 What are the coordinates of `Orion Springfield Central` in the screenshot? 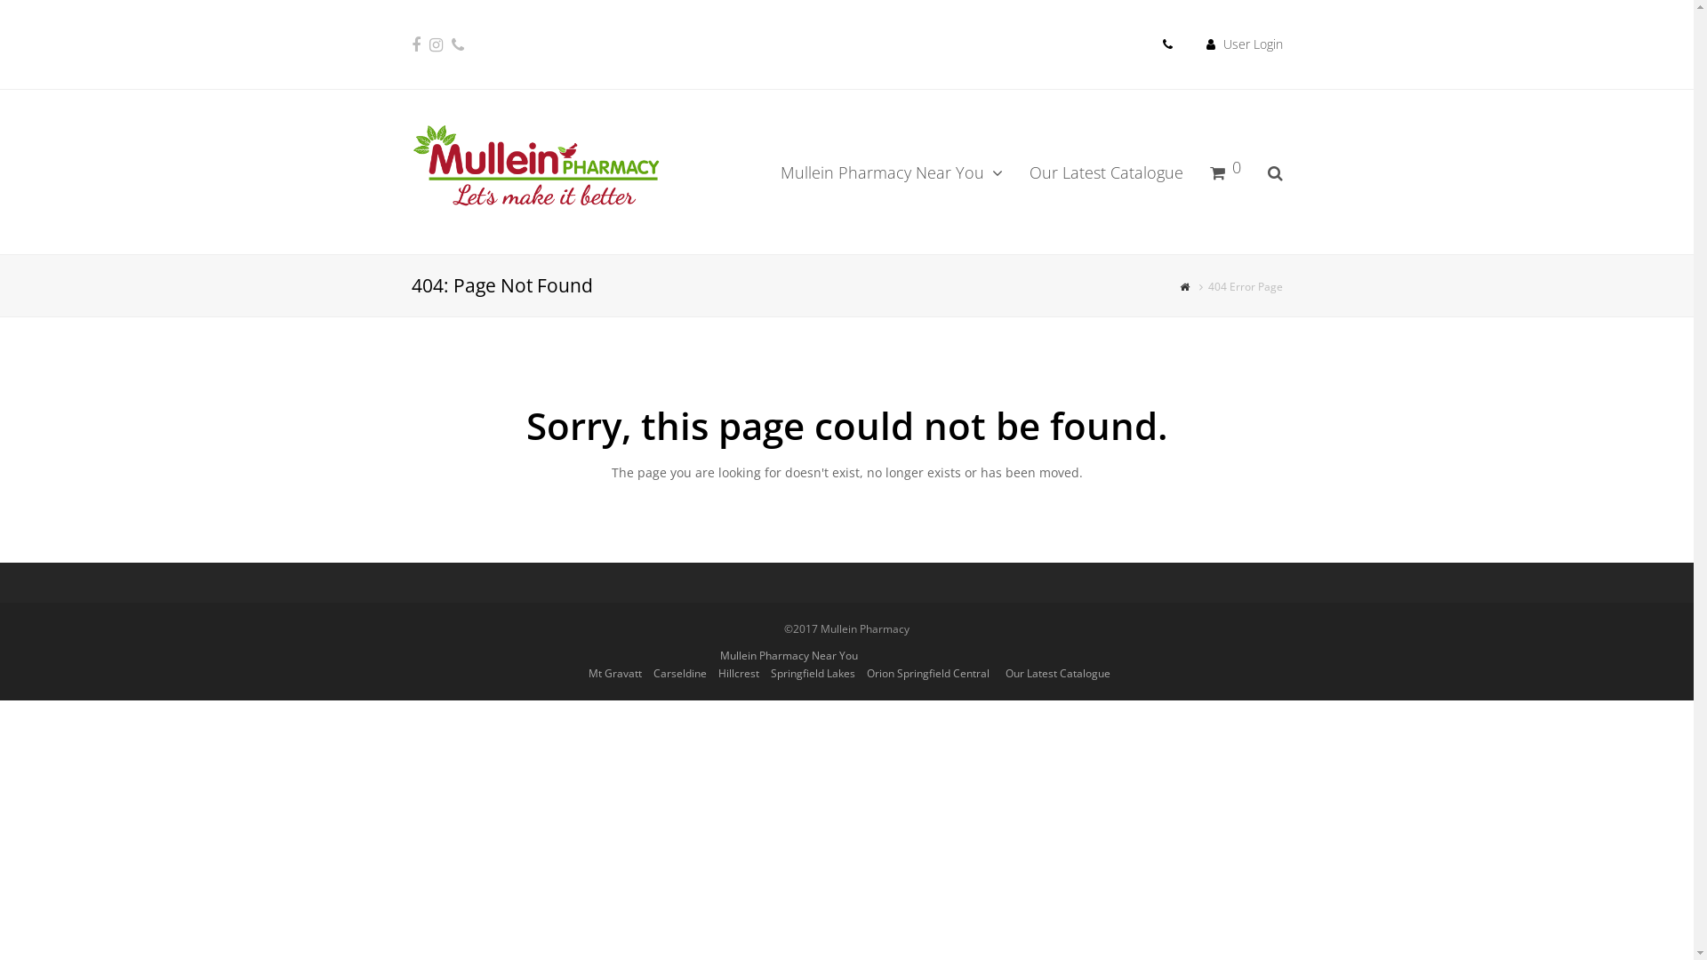 It's located at (927, 674).